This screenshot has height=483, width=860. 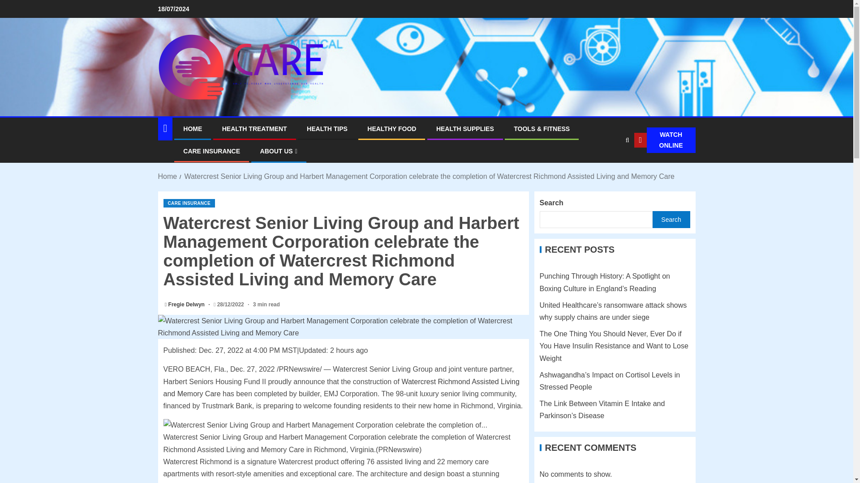 What do you see at coordinates (465, 128) in the screenshot?
I see `HEALTH SUPPLIES` at bounding box center [465, 128].